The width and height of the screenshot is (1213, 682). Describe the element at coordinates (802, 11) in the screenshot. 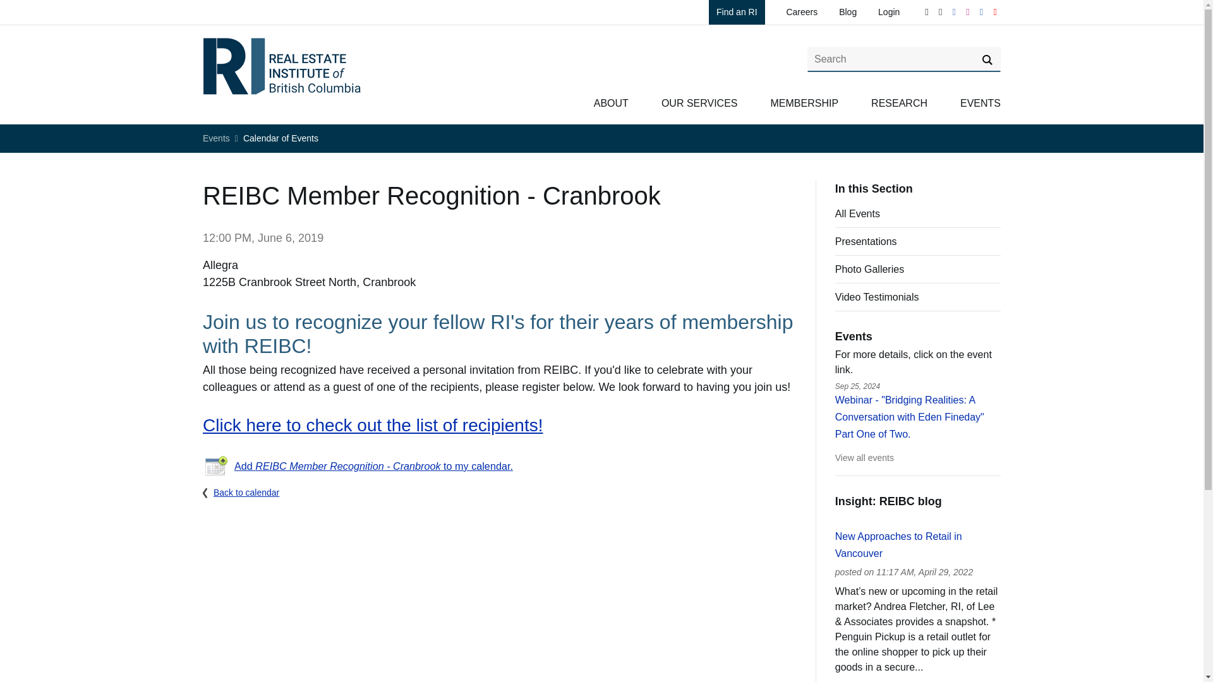

I see `Careers` at that location.